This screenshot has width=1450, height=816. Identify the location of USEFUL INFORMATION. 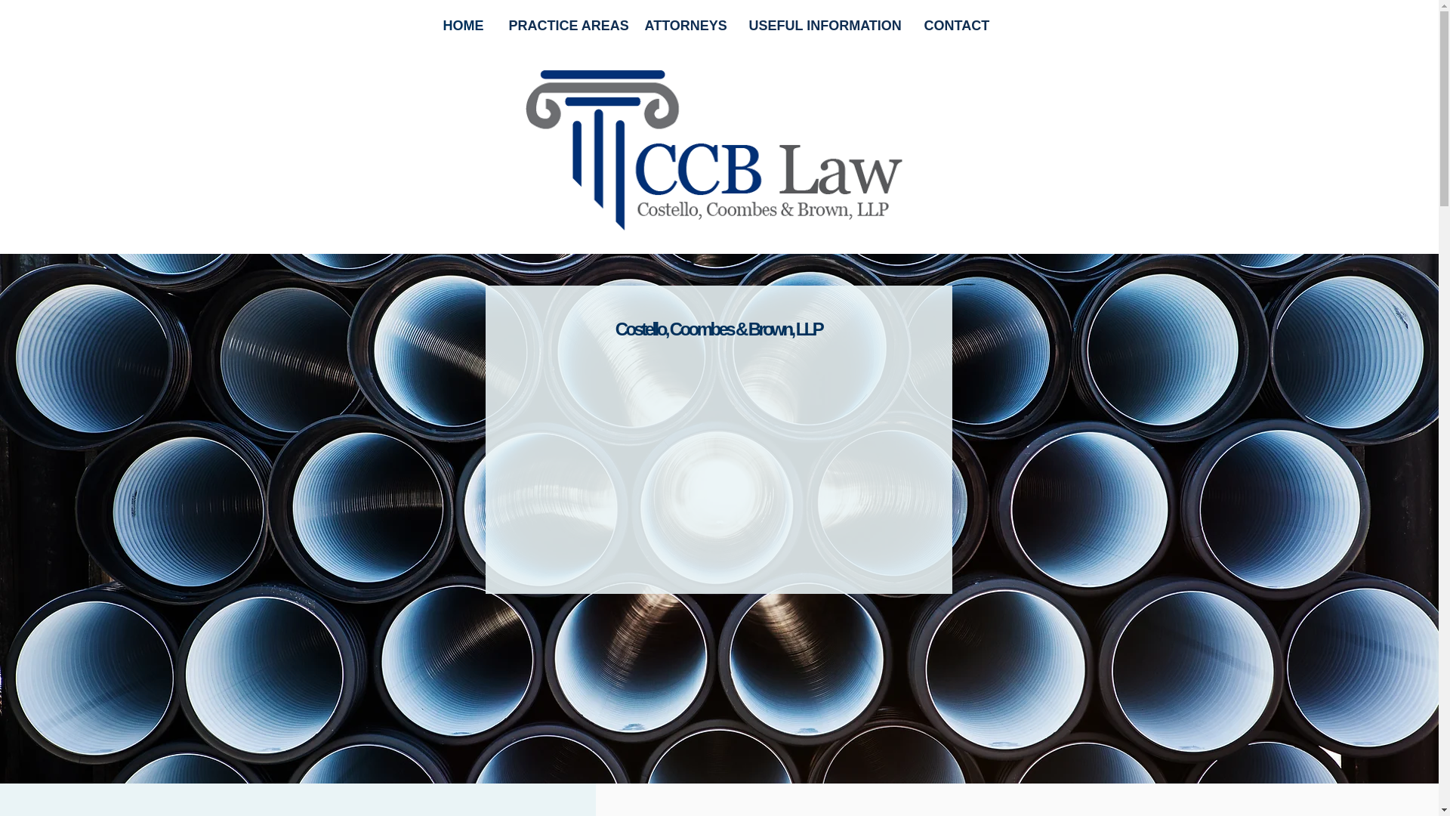
(824, 26).